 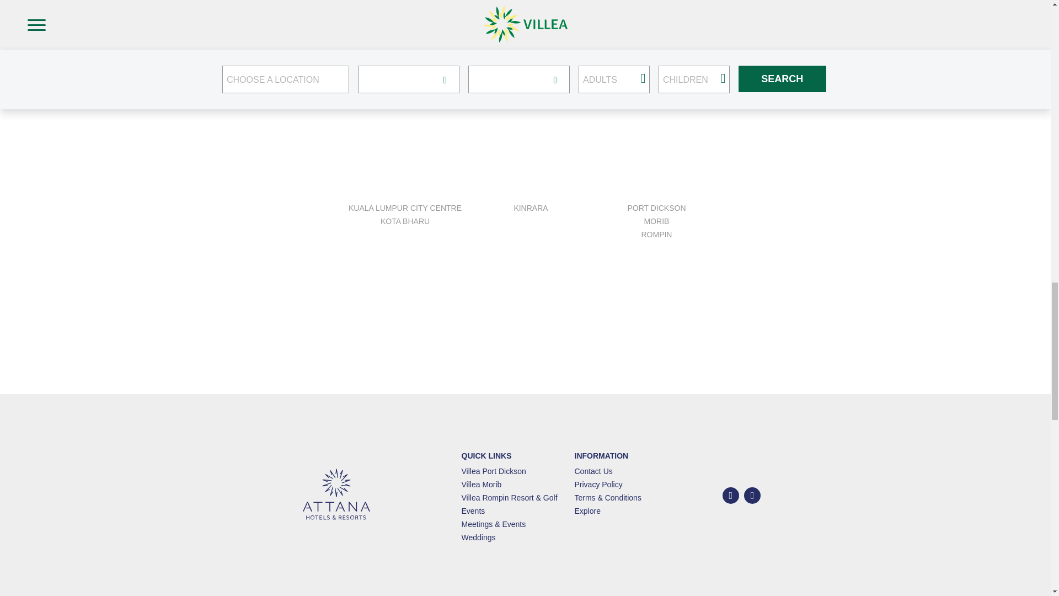 What do you see at coordinates (493, 471) in the screenshot?
I see `Villea Port Dickson` at bounding box center [493, 471].